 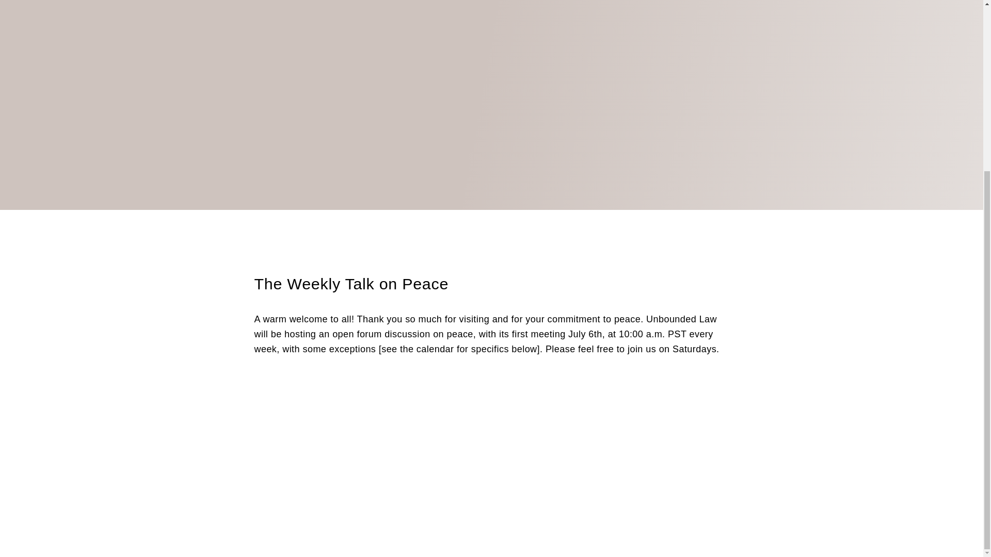 What do you see at coordinates (110, 348) in the screenshot?
I see `ICON-HAMBURGER MENU` at bounding box center [110, 348].